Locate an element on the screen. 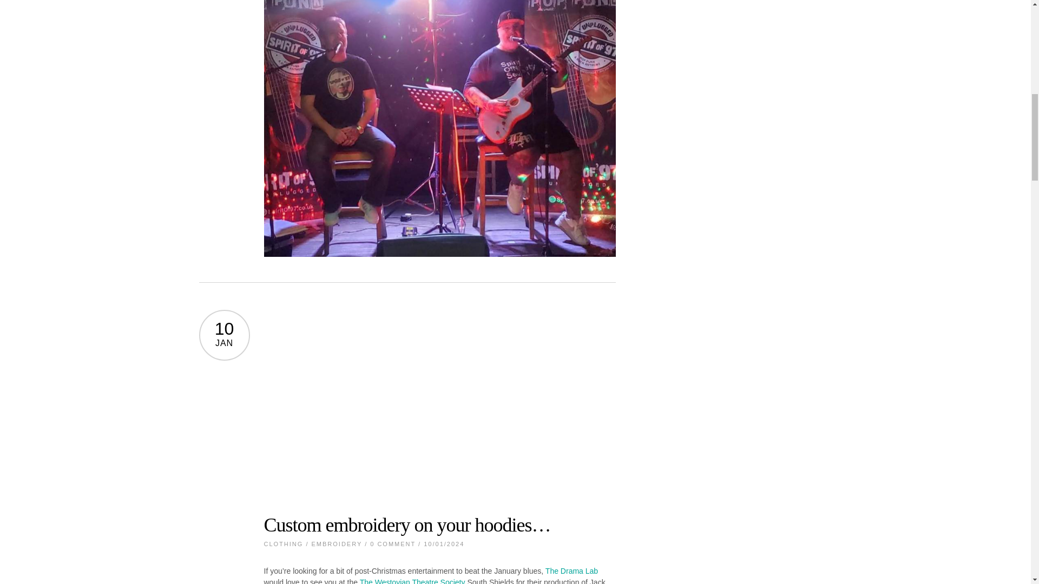 Image resolution: width=1039 pixels, height=584 pixels. The Westovian Theatre Society is located at coordinates (412, 581).